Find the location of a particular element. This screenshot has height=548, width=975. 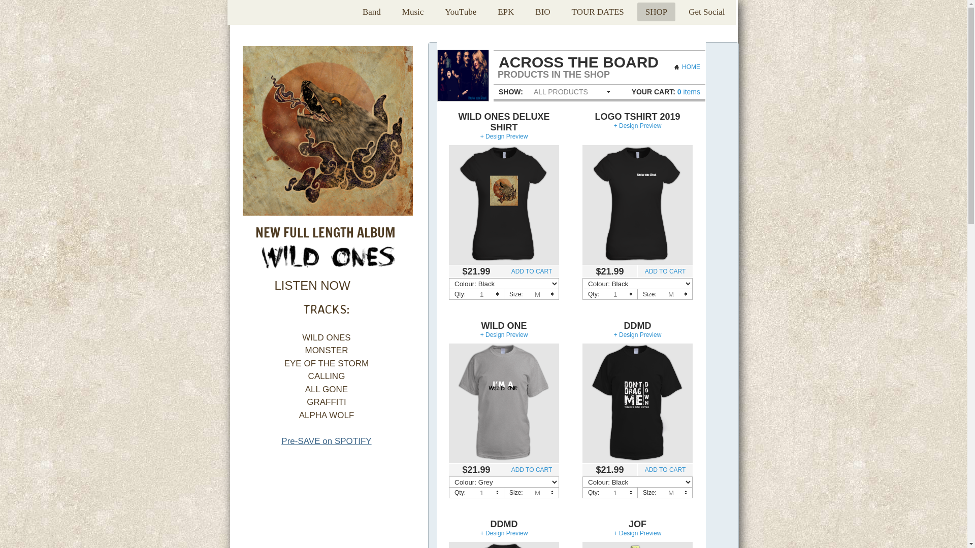

TOUR DATES is located at coordinates (598, 12).